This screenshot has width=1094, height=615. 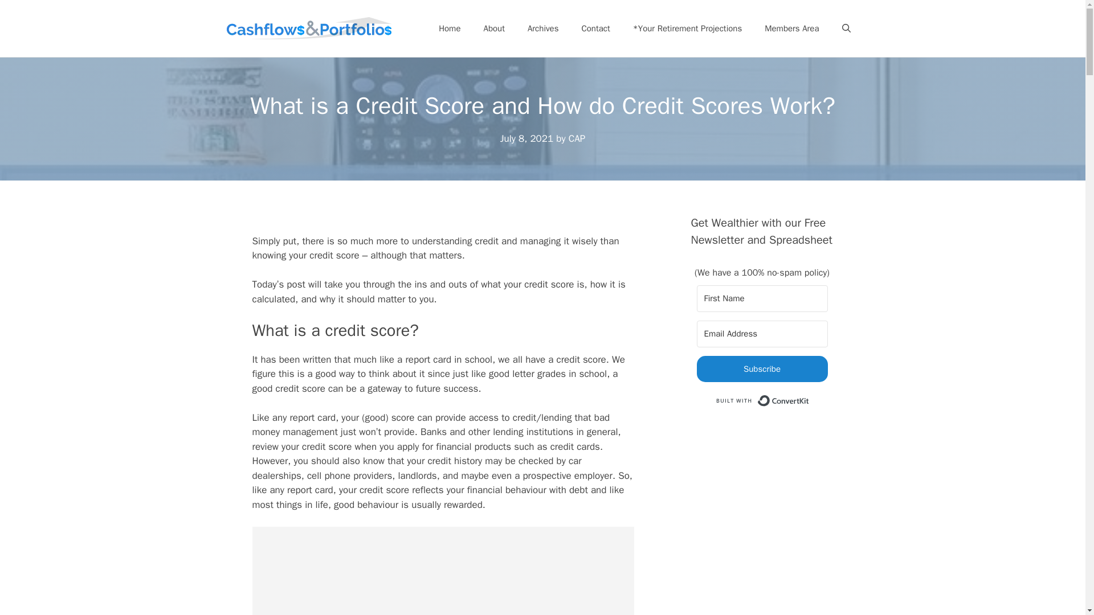 I want to click on Home, so click(x=449, y=28).